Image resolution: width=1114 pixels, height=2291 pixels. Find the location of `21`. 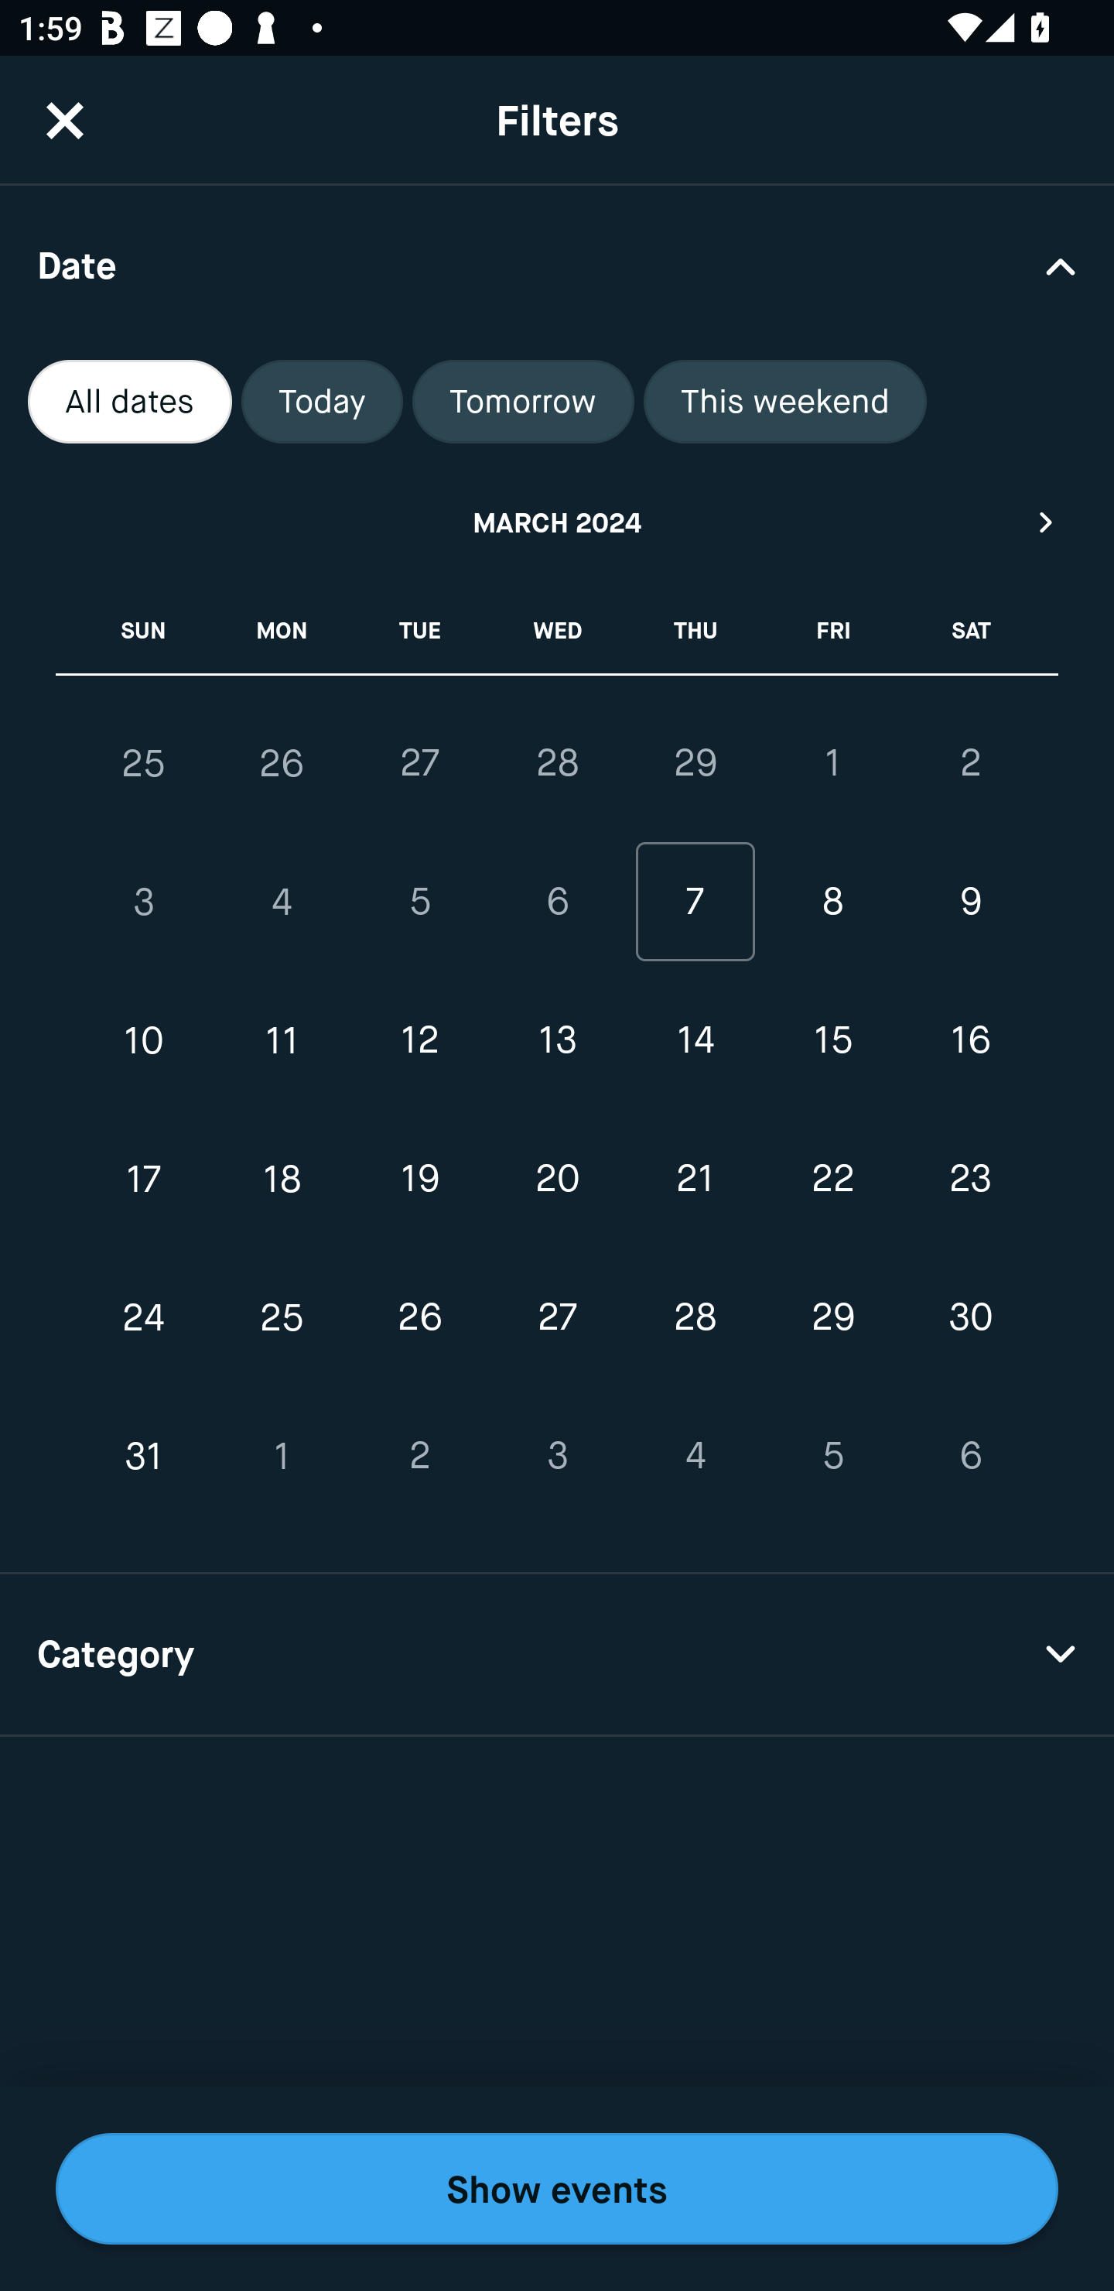

21 is located at coordinates (695, 1178).